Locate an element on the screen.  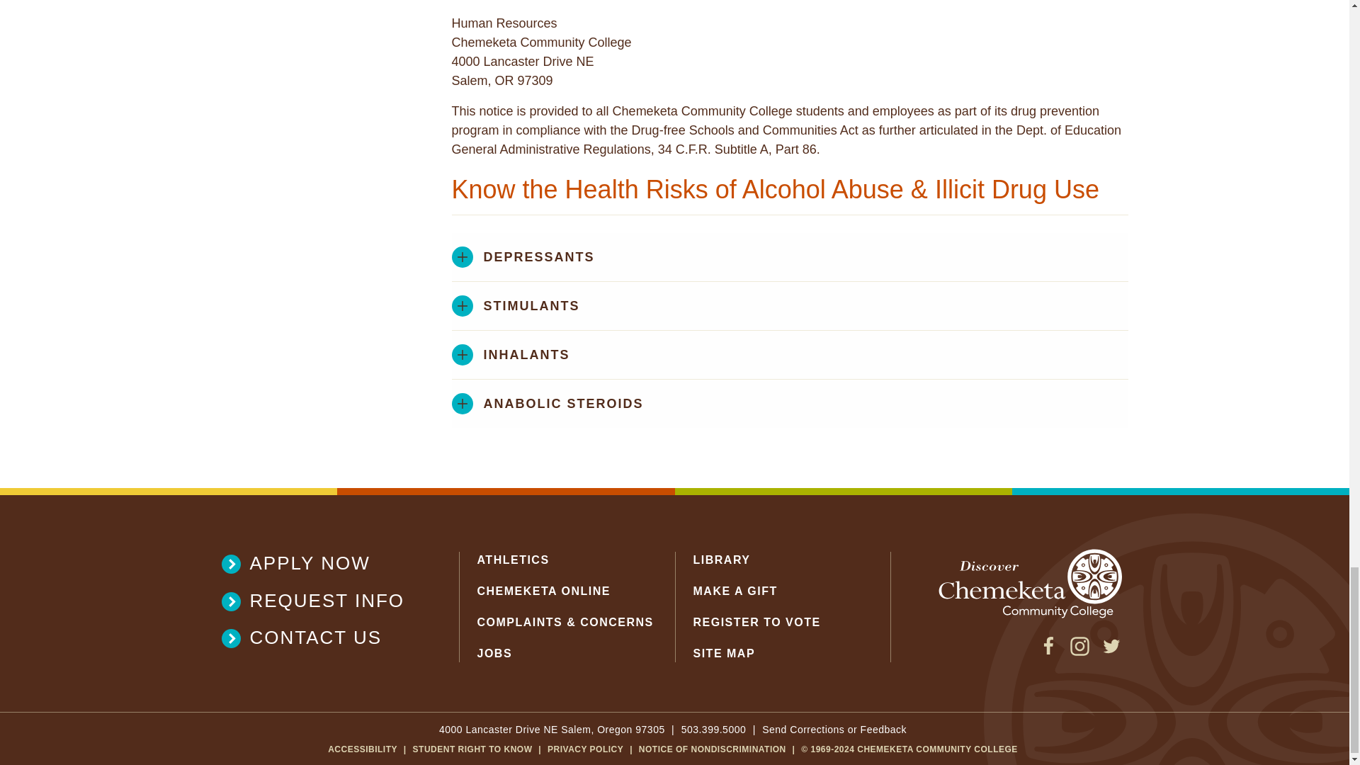
Twitter is located at coordinates (1111, 652).